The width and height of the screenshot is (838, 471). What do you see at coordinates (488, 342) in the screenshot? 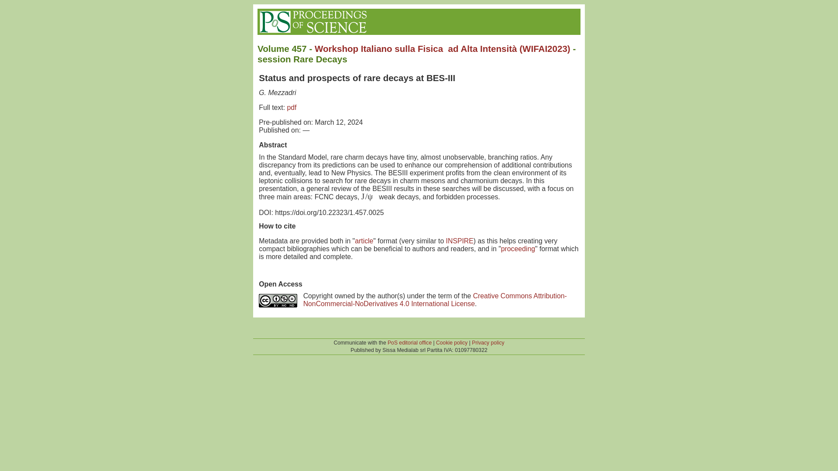
I see `Privacy policy` at bounding box center [488, 342].